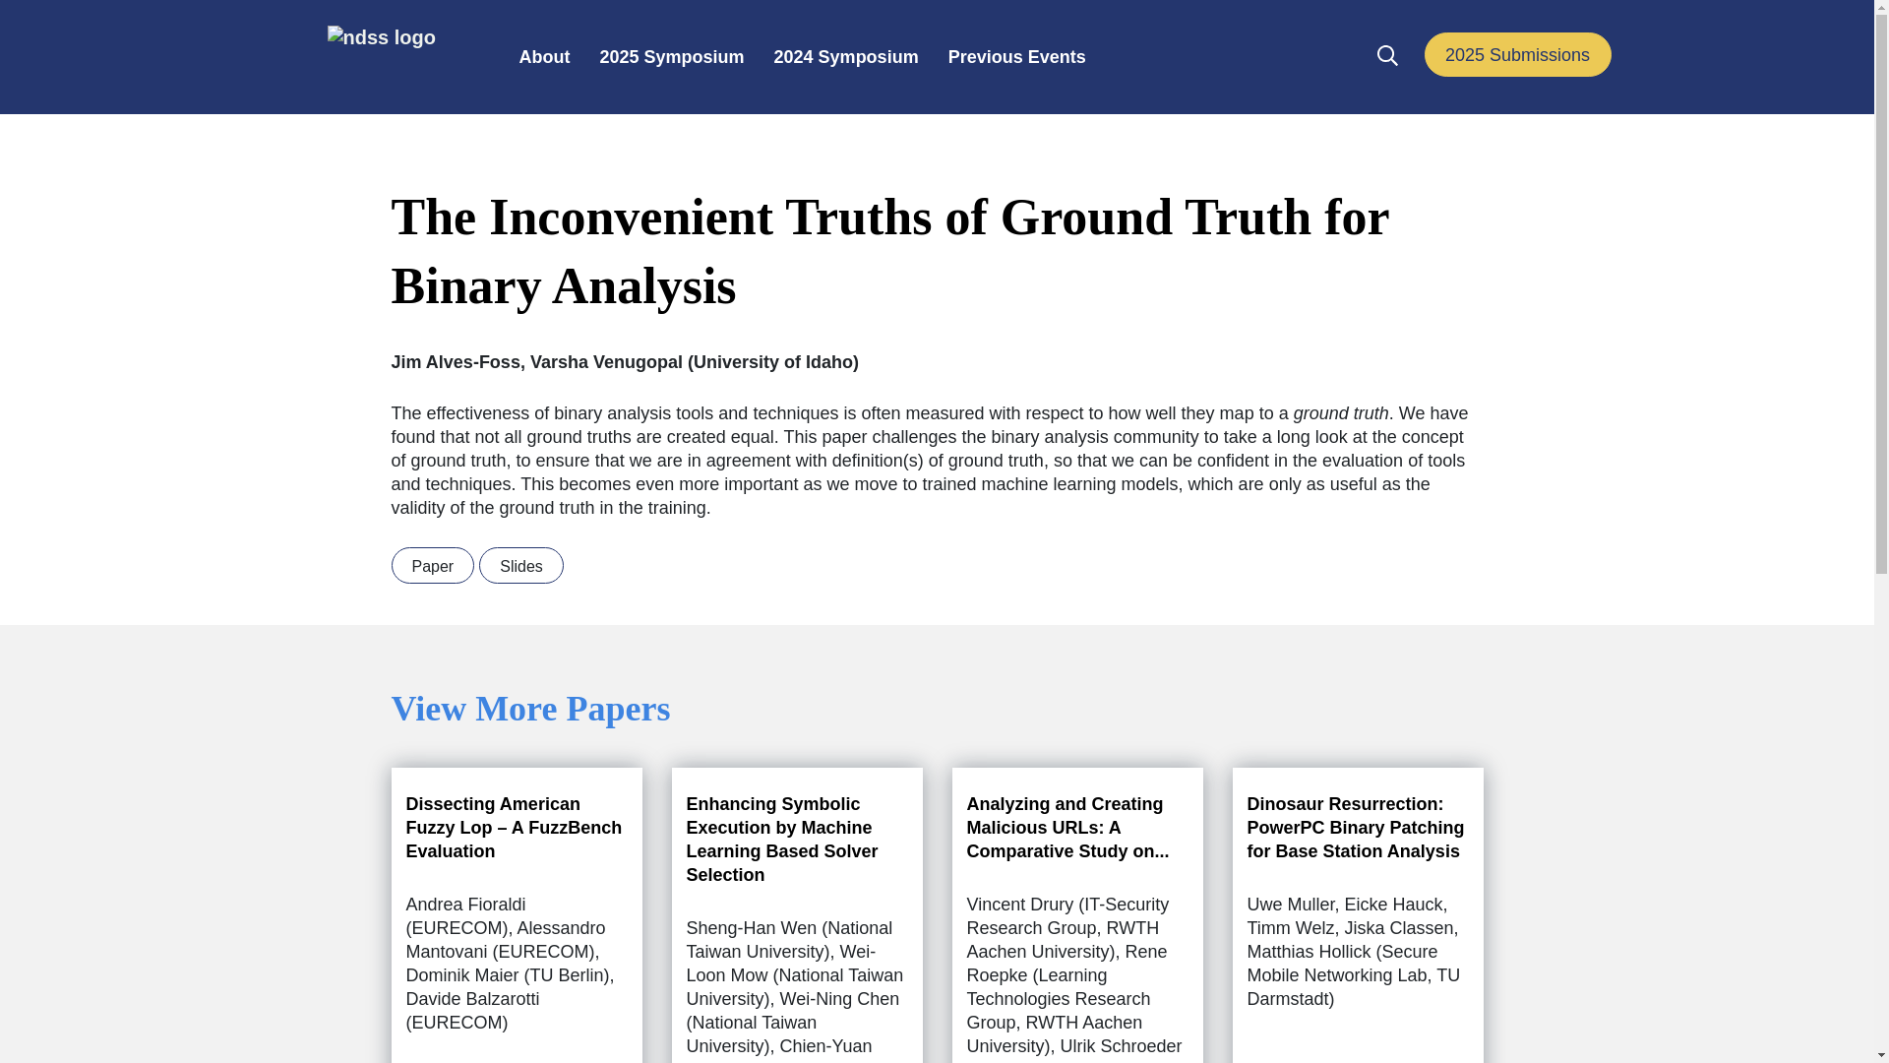  What do you see at coordinates (1017, 59) in the screenshot?
I see `Previous Events` at bounding box center [1017, 59].